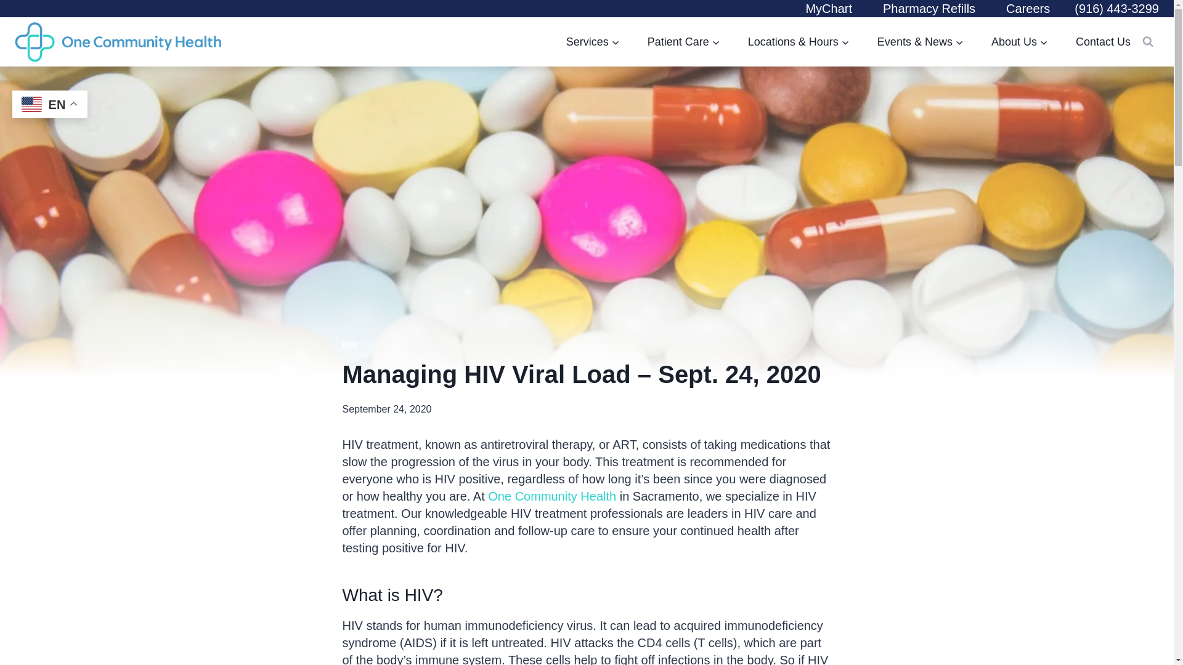 The image size is (1183, 665). Describe the element at coordinates (593, 41) in the screenshot. I see `Services` at that location.